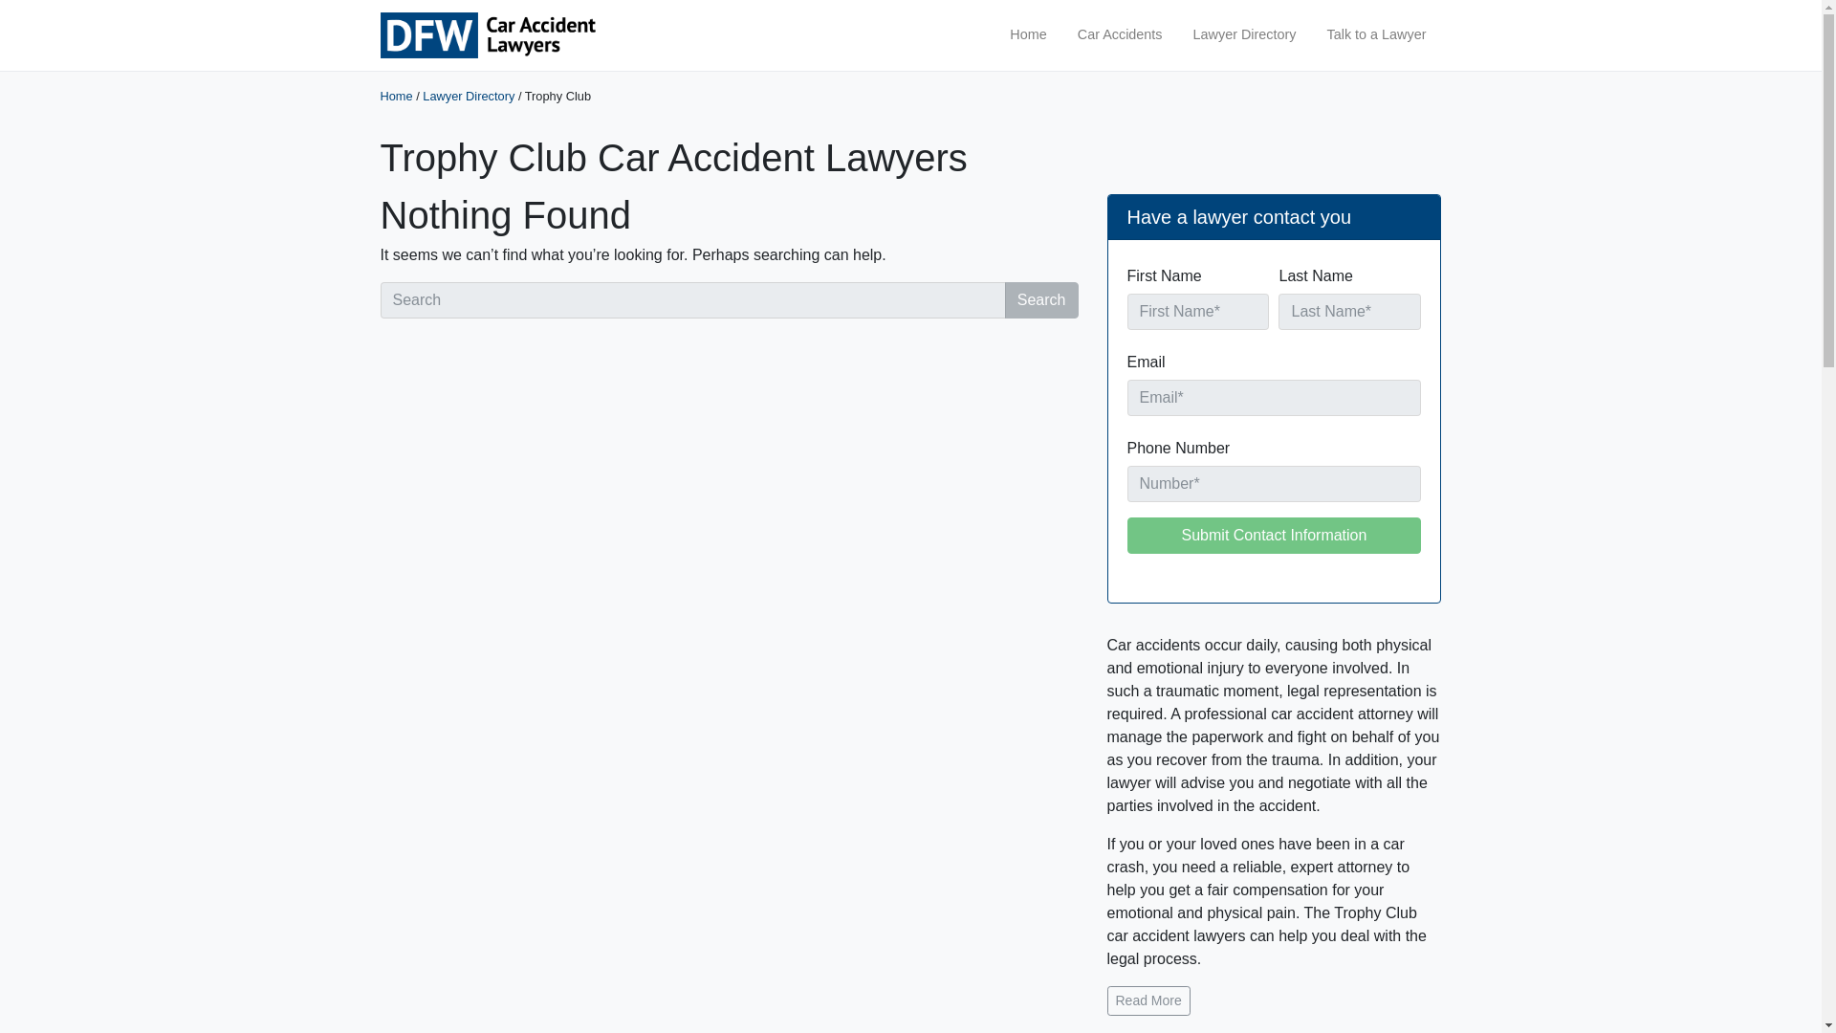 The height and width of the screenshot is (1033, 1836). What do you see at coordinates (1041, 299) in the screenshot?
I see `Search` at bounding box center [1041, 299].